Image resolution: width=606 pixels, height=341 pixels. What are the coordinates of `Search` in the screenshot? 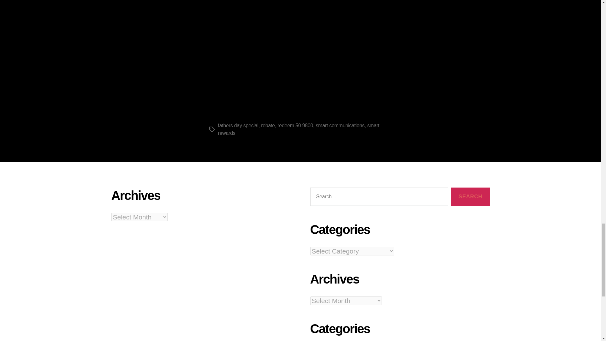 It's located at (470, 197).